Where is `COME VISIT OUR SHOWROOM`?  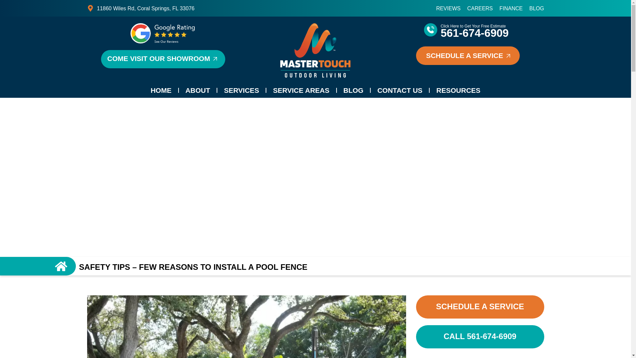
COME VISIT OUR SHOWROOM is located at coordinates (163, 59).